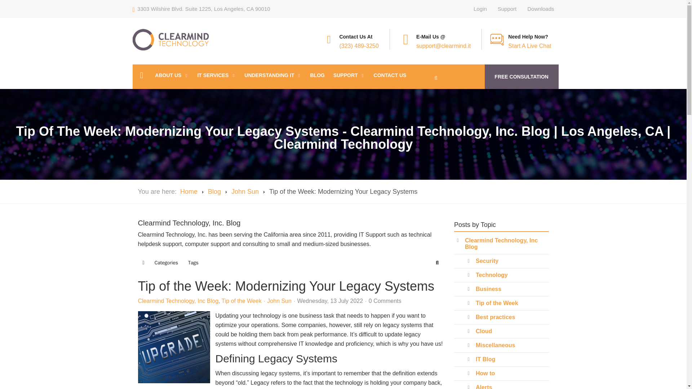 This screenshot has height=389, width=692. I want to click on Categories, so click(166, 263).